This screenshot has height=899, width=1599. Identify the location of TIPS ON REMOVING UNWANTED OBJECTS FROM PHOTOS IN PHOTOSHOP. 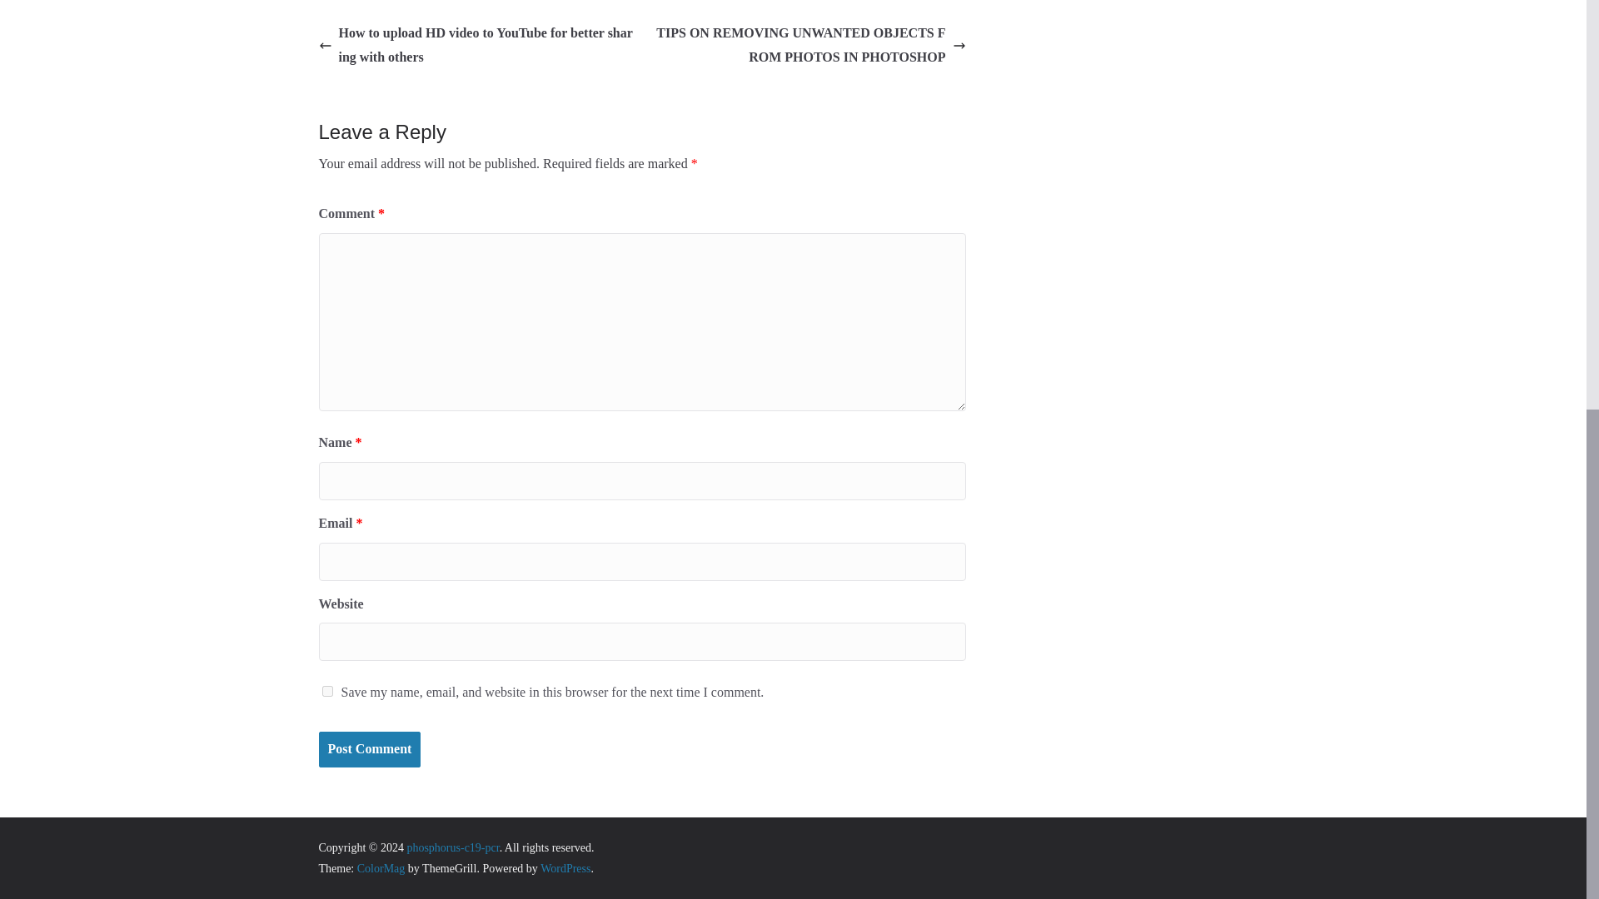
(808, 45).